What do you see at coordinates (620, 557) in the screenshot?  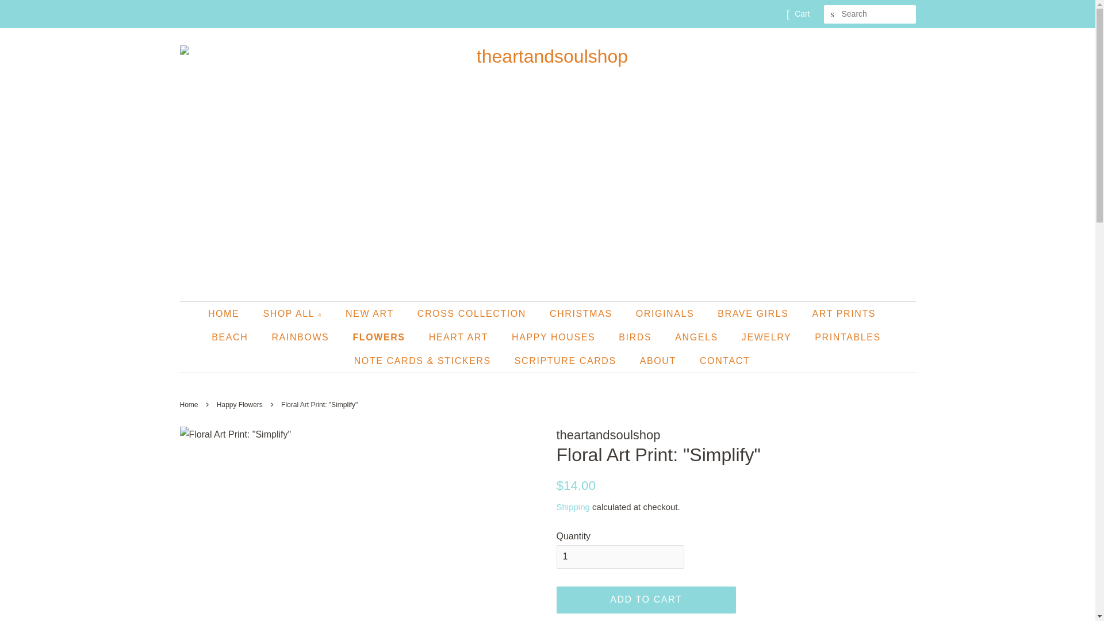 I see `1` at bounding box center [620, 557].